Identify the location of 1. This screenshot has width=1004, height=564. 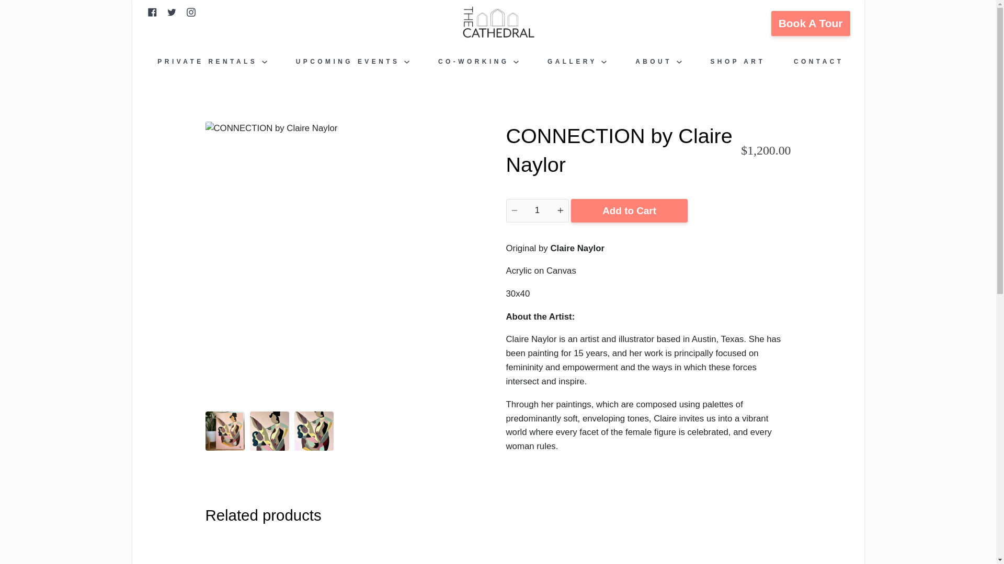
(538, 210).